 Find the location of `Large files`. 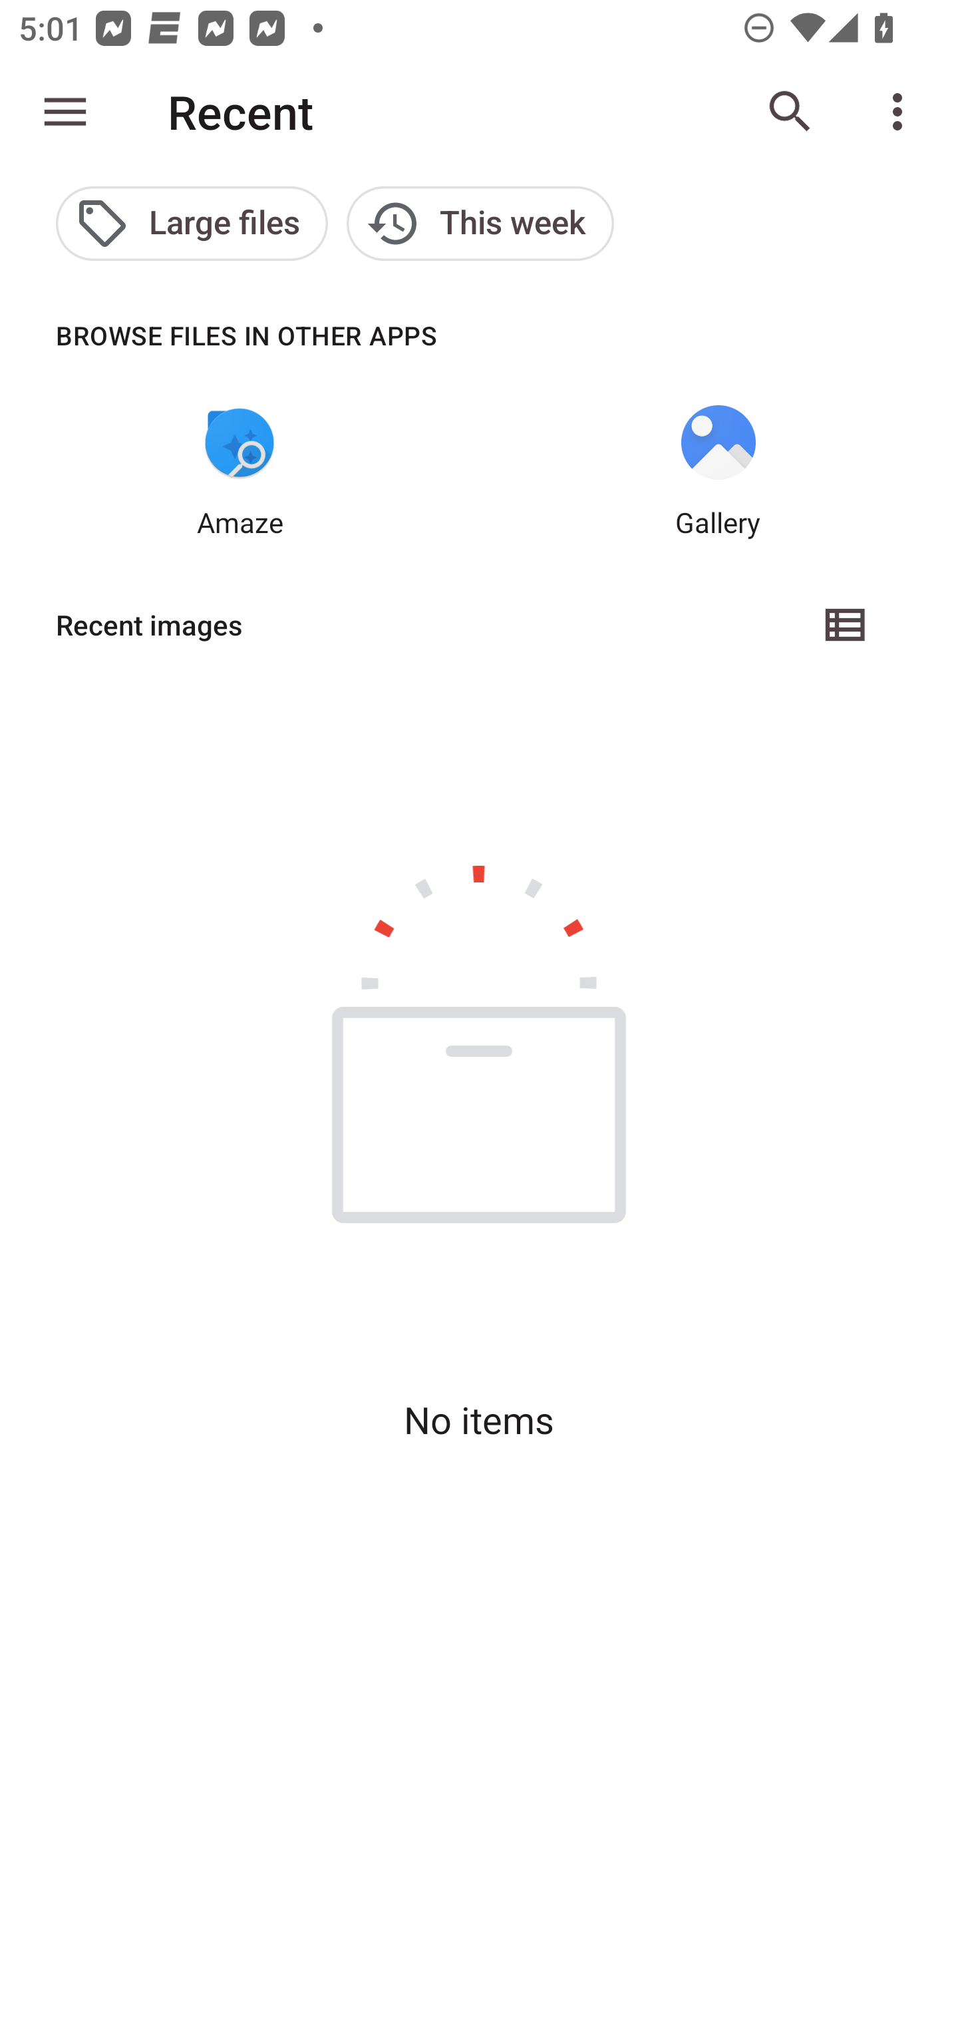

Large files is located at coordinates (192, 224).